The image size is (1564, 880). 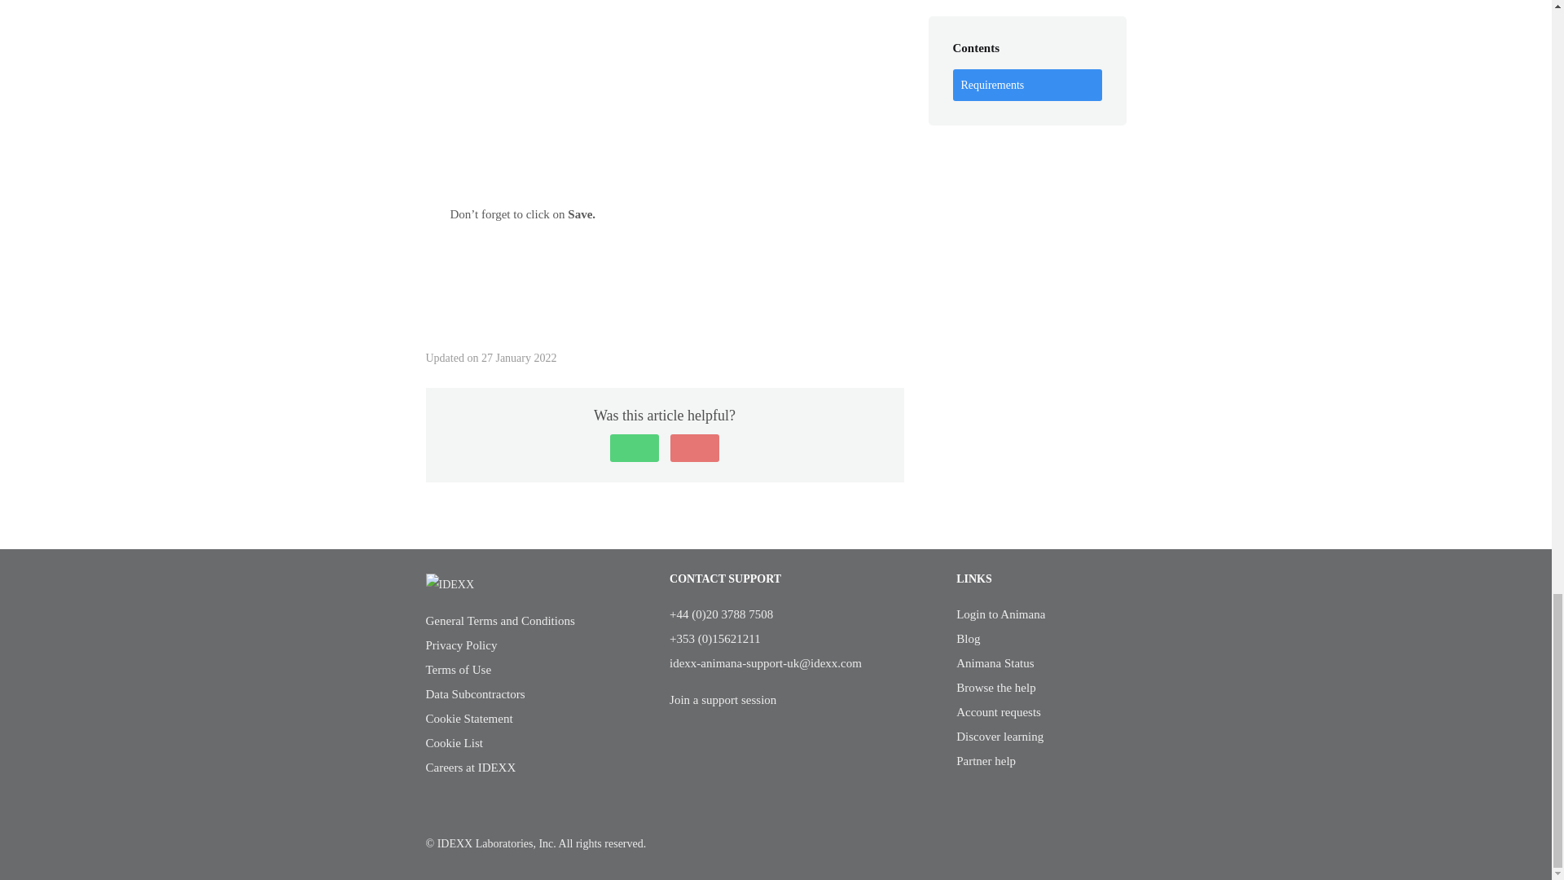 What do you see at coordinates (995, 662) in the screenshot?
I see `Animana Status` at bounding box center [995, 662].